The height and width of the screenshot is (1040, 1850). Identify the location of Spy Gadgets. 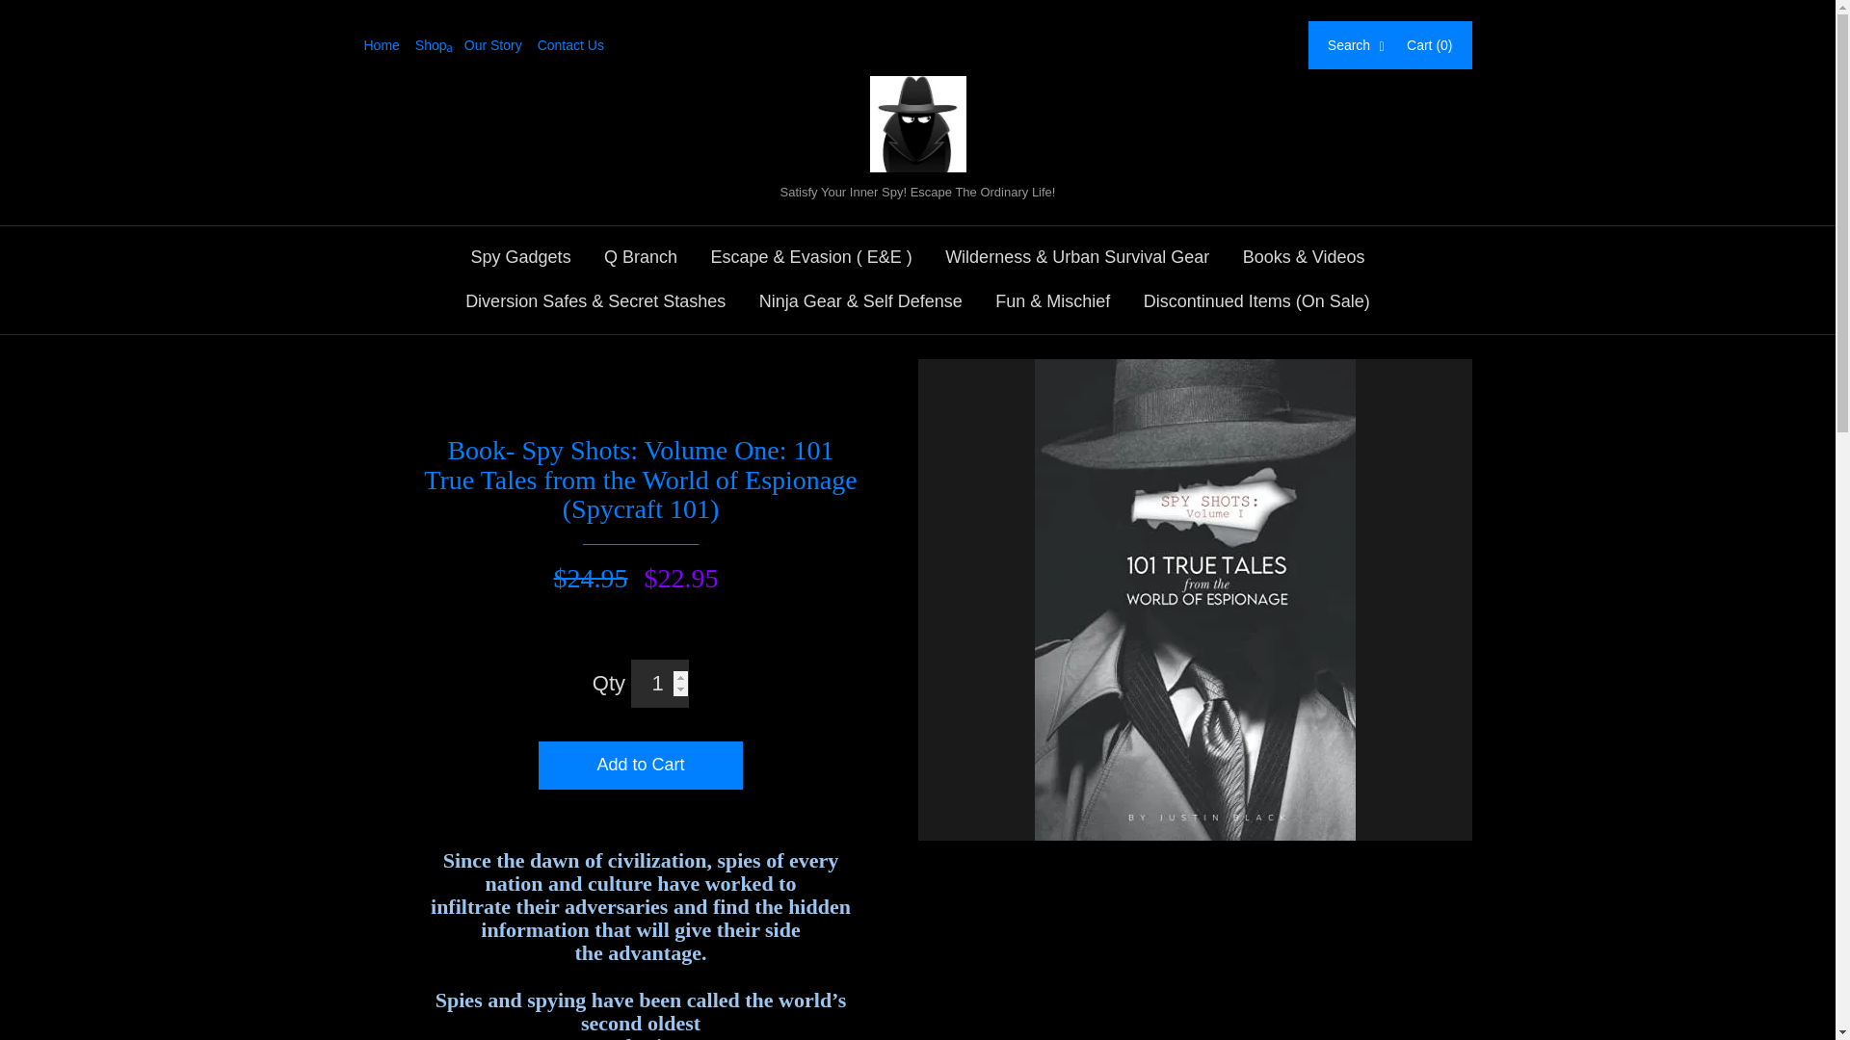
(521, 258).